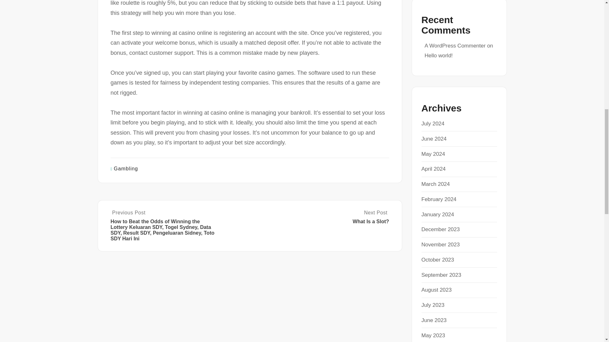 The height and width of the screenshot is (342, 609). Describe the element at coordinates (440, 244) in the screenshot. I see `November 2023` at that location.